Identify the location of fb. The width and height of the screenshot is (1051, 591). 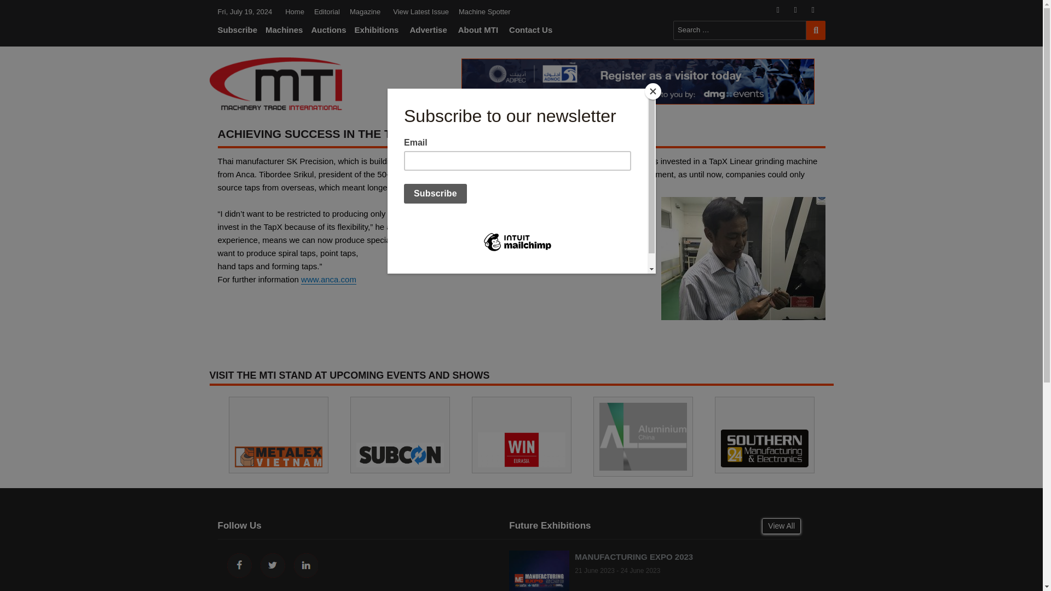
(783, 10).